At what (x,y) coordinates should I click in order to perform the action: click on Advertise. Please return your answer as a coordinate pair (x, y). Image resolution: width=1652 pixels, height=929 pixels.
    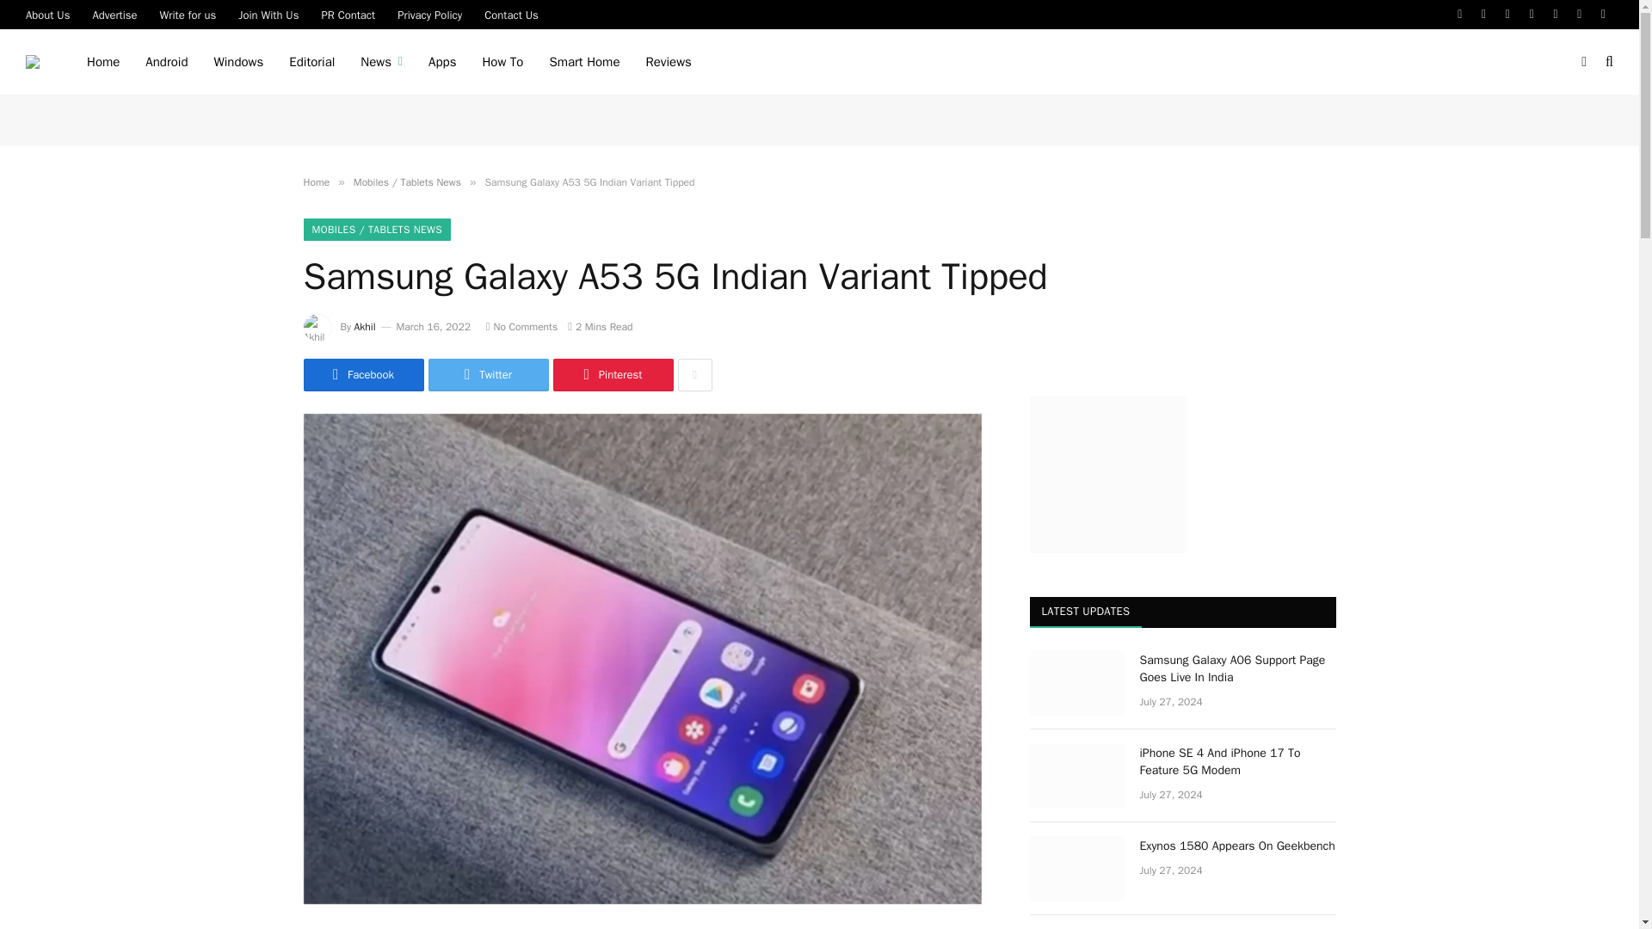
    Looking at the image, I should click on (114, 14).